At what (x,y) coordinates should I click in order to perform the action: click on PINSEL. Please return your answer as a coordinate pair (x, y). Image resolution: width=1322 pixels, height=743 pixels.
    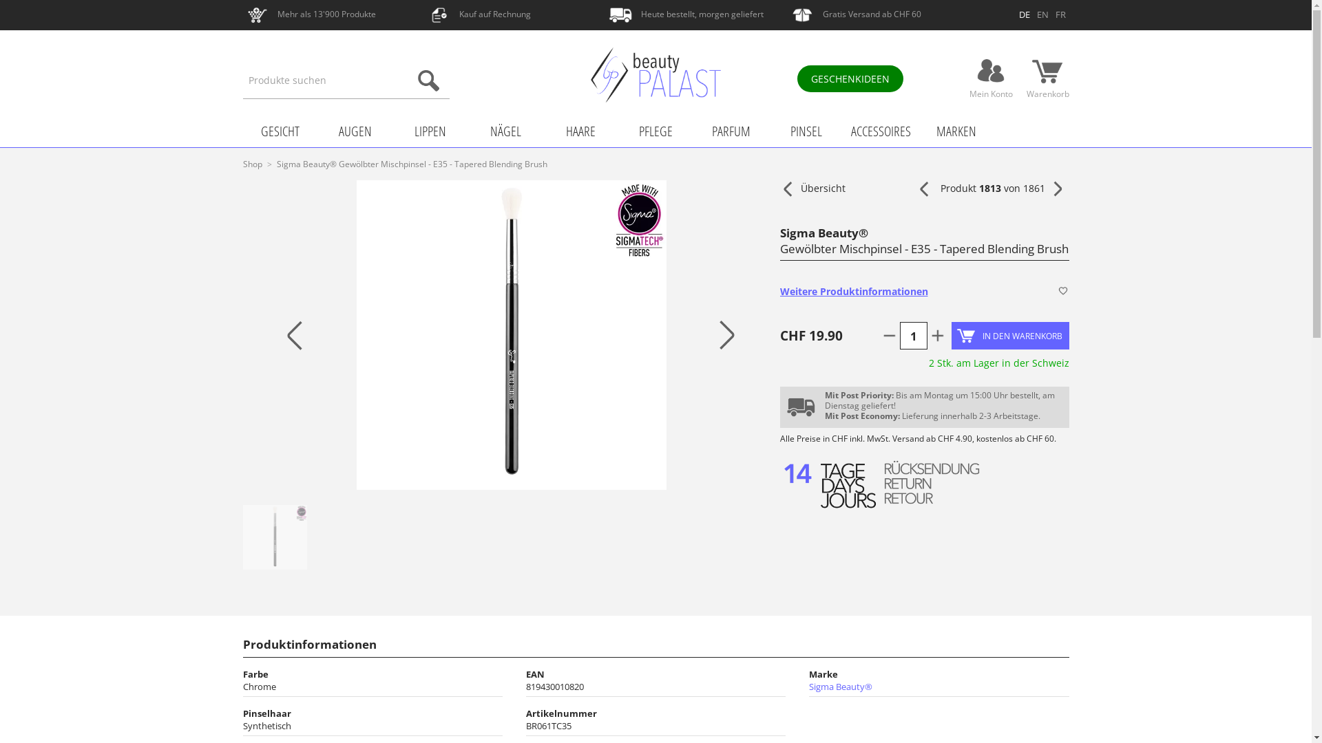
    Looking at the image, I should click on (806, 132).